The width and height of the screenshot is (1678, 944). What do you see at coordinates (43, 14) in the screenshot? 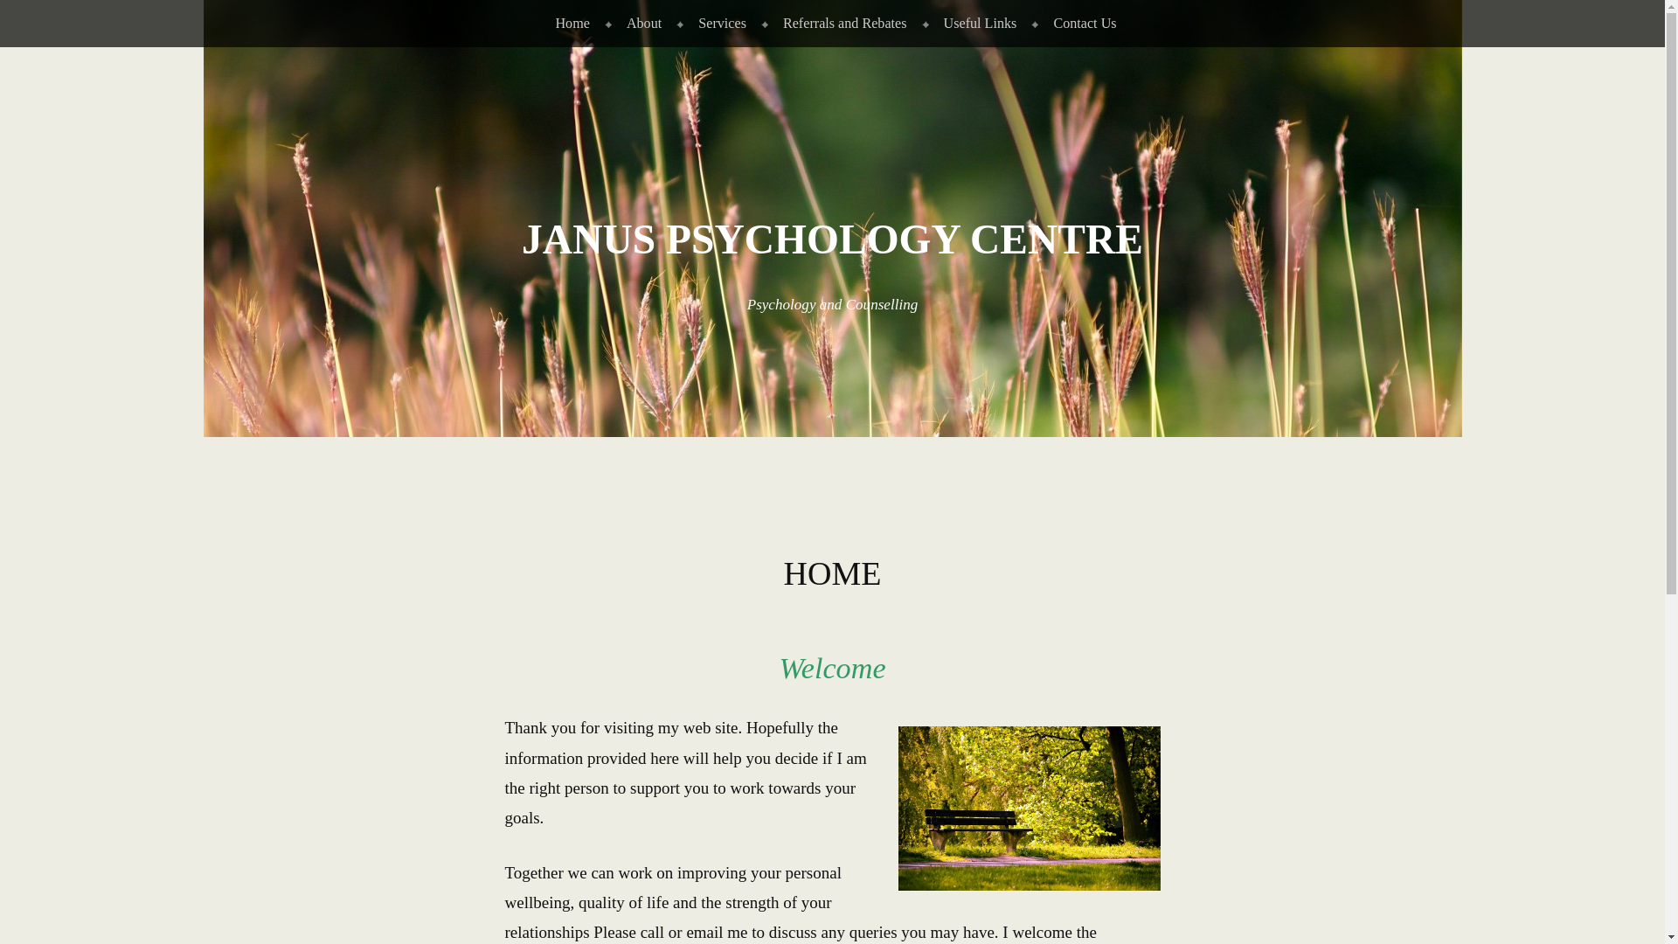
I see `Skip to content` at bounding box center [43, 14].